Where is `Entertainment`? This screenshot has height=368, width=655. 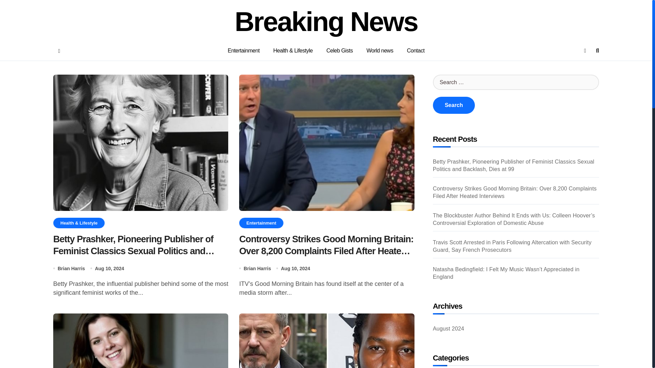 Entertainment is located at coordinates (261, 223).